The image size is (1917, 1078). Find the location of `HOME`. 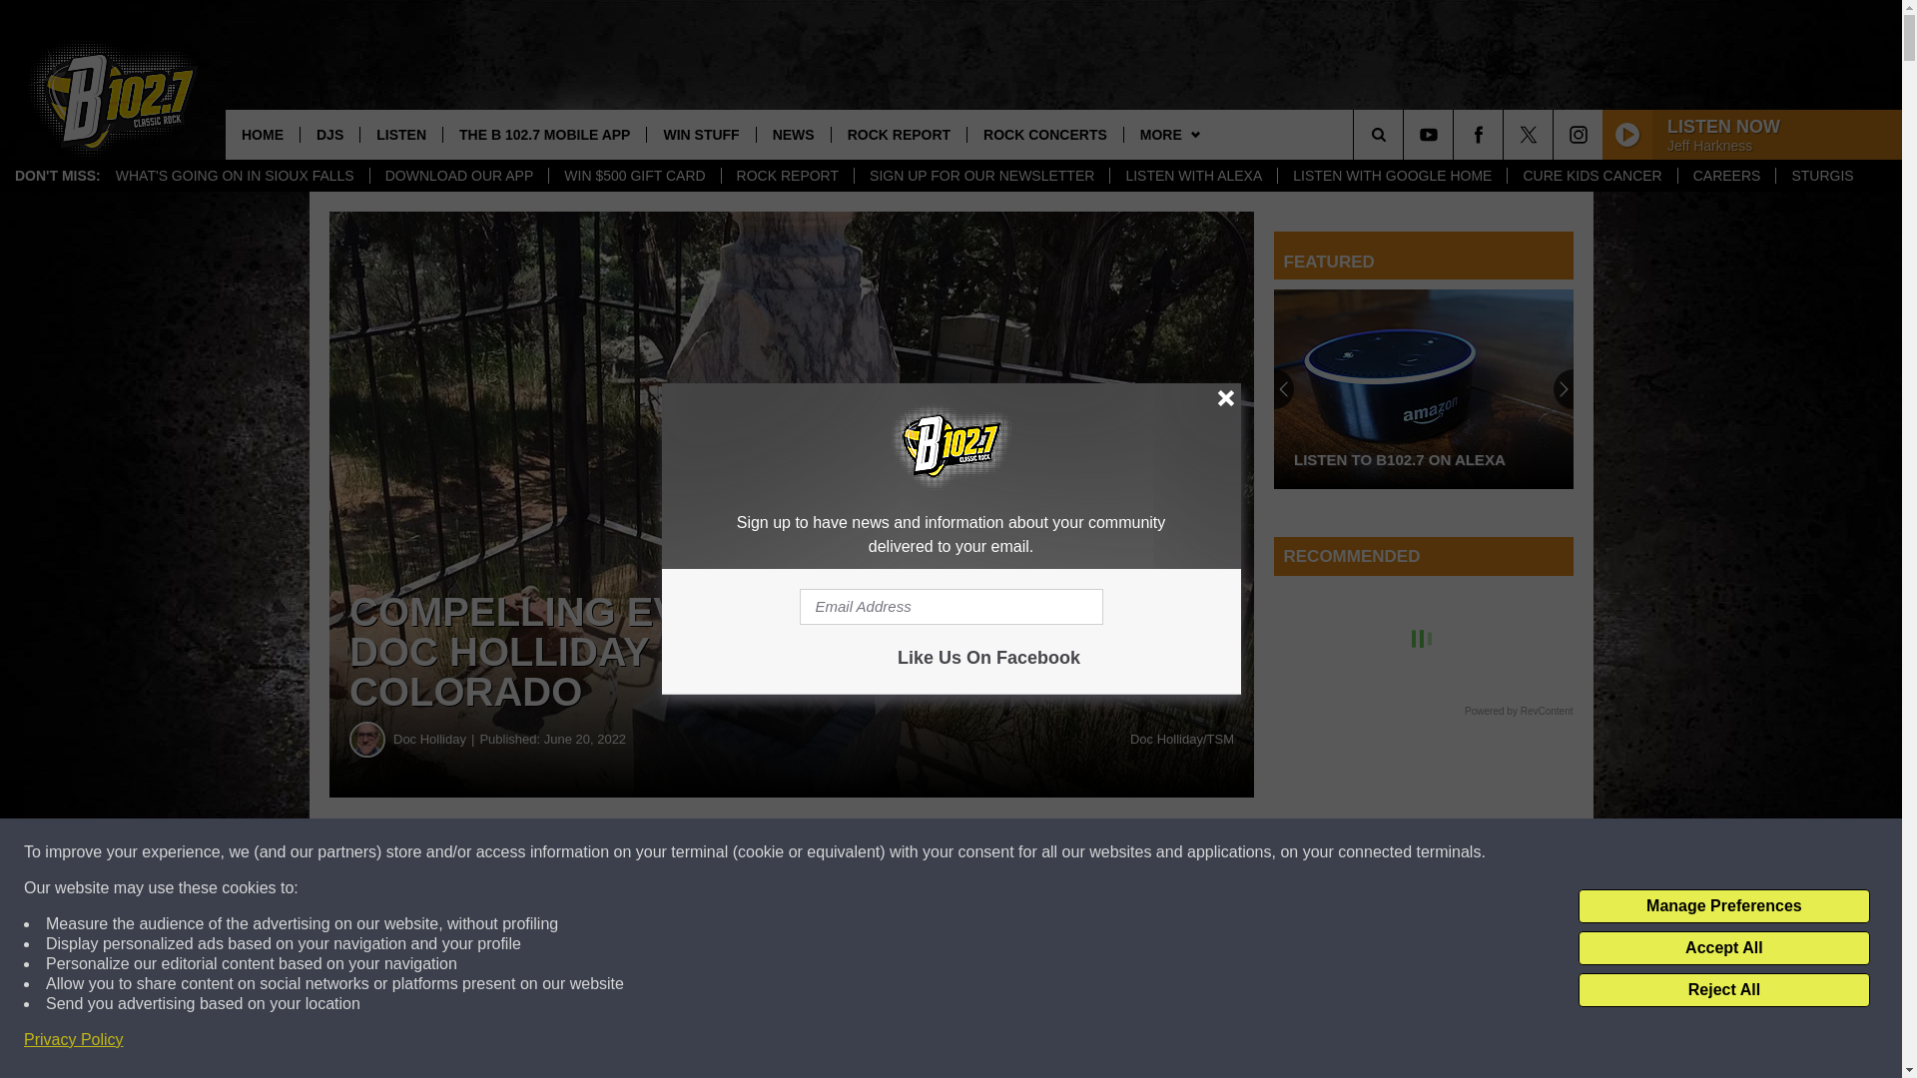

HOME is located at coordinates (262, 134).